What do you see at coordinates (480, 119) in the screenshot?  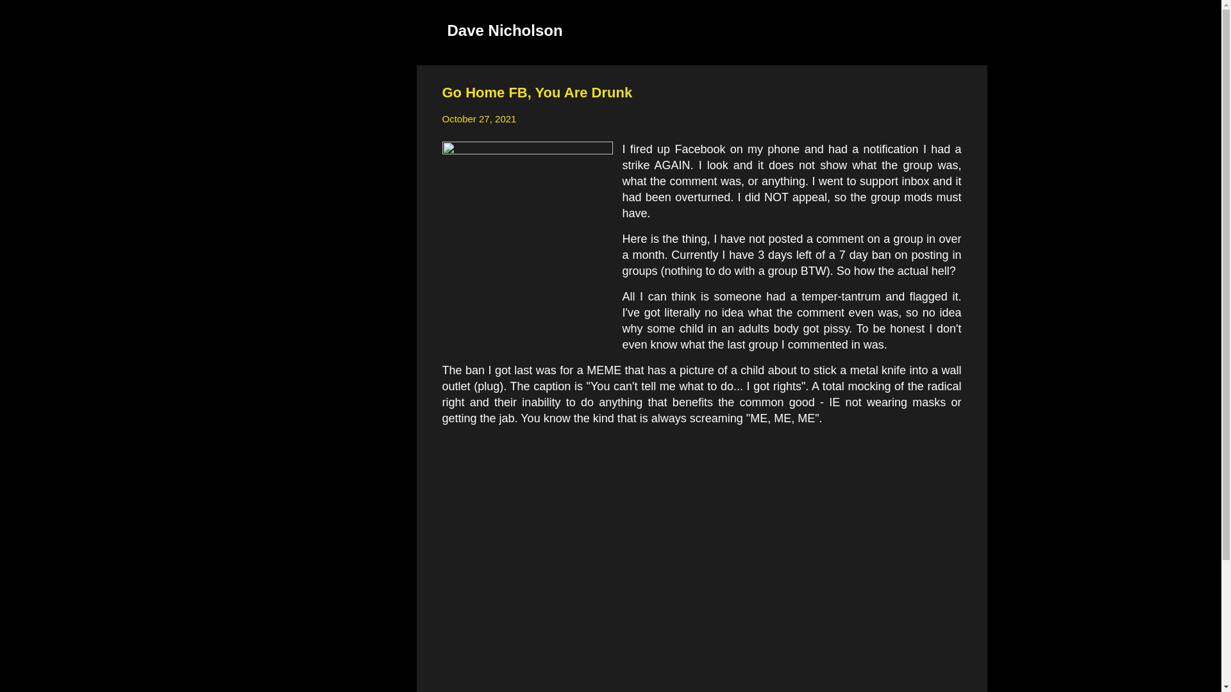 I see `permanent link` at bounding box center [480, 119].